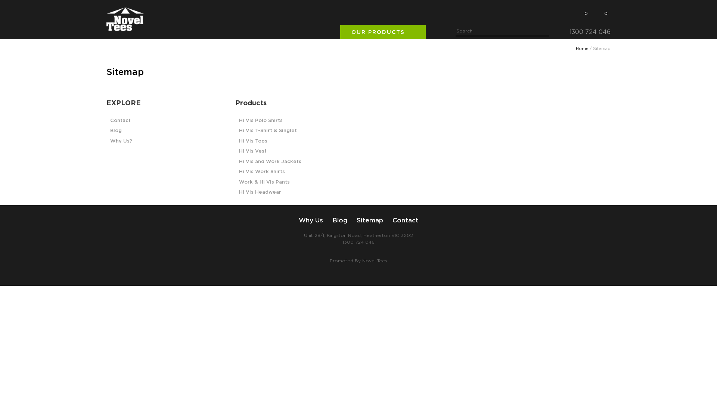  I want to click on 0, so click(586, 13).